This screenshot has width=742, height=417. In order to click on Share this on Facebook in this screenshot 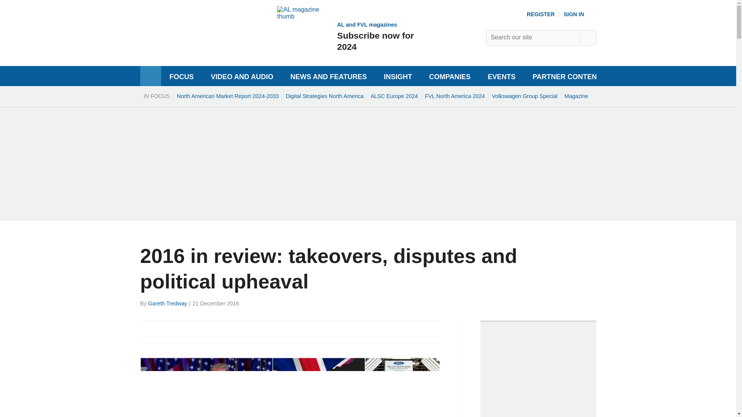, I will do `click(147, 331)`.